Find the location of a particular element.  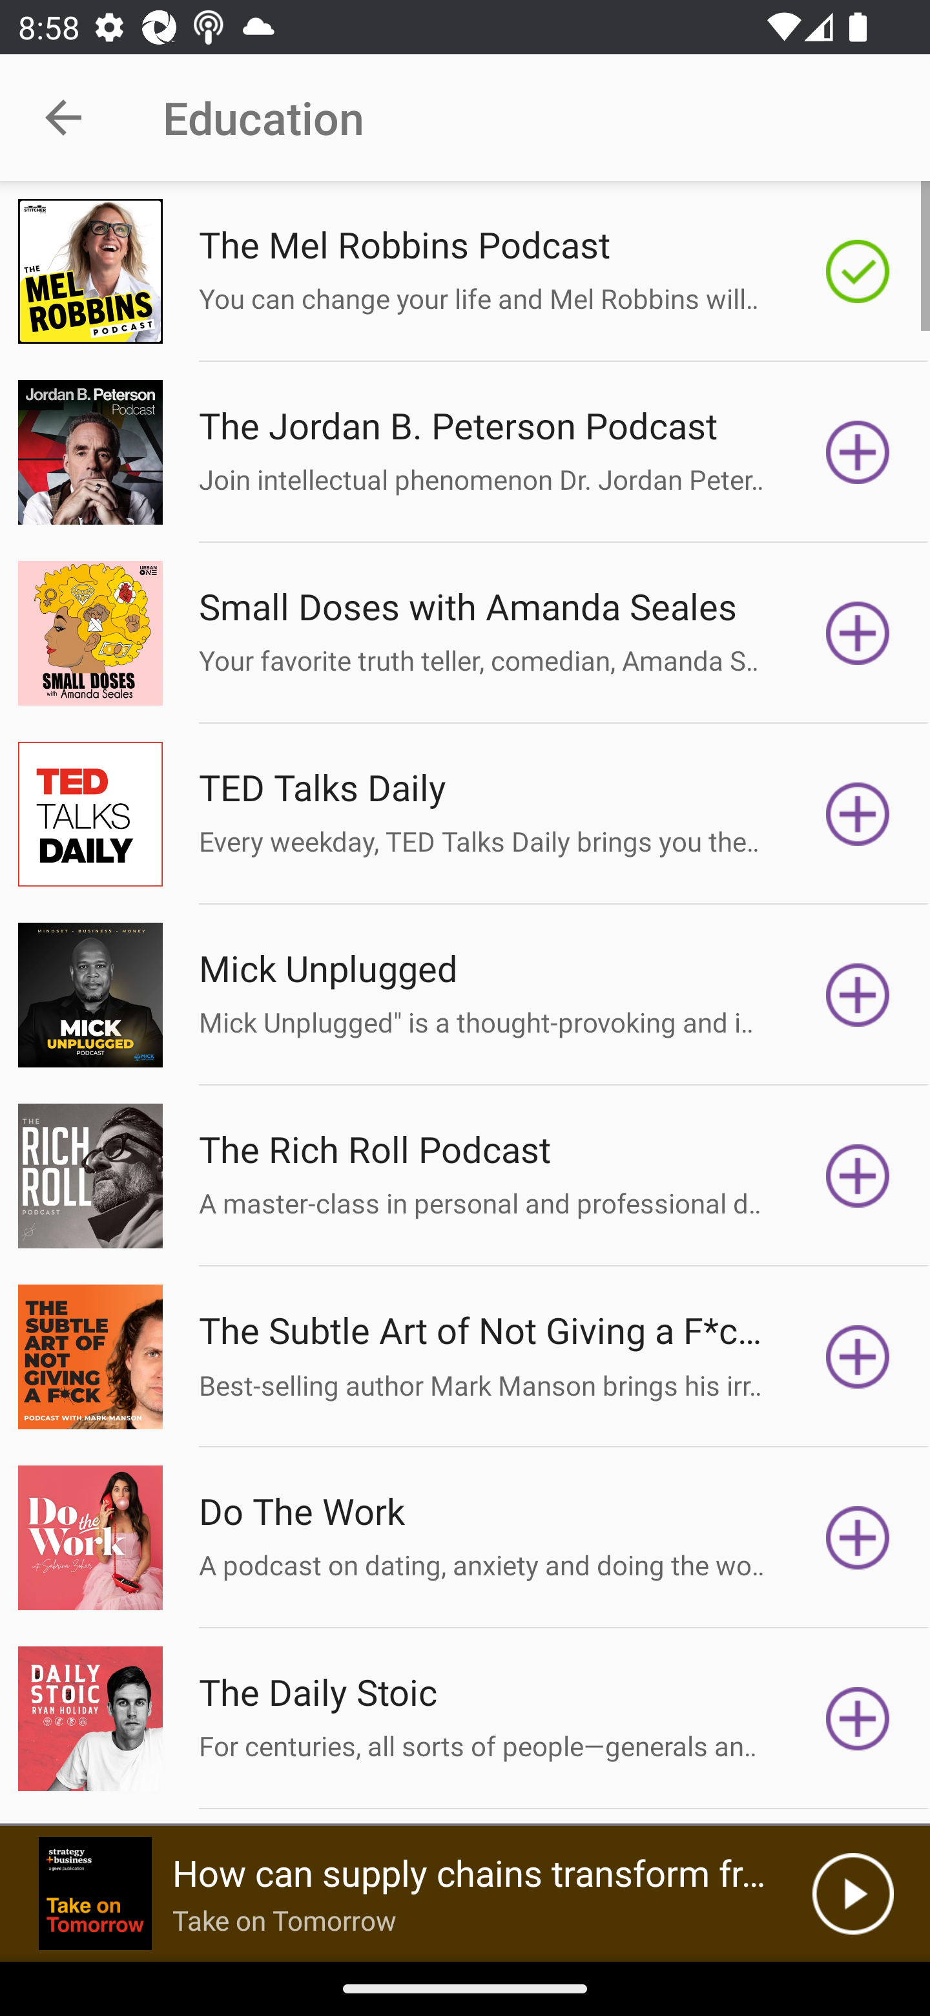

Subscribe is located at coordinates (858, 633).